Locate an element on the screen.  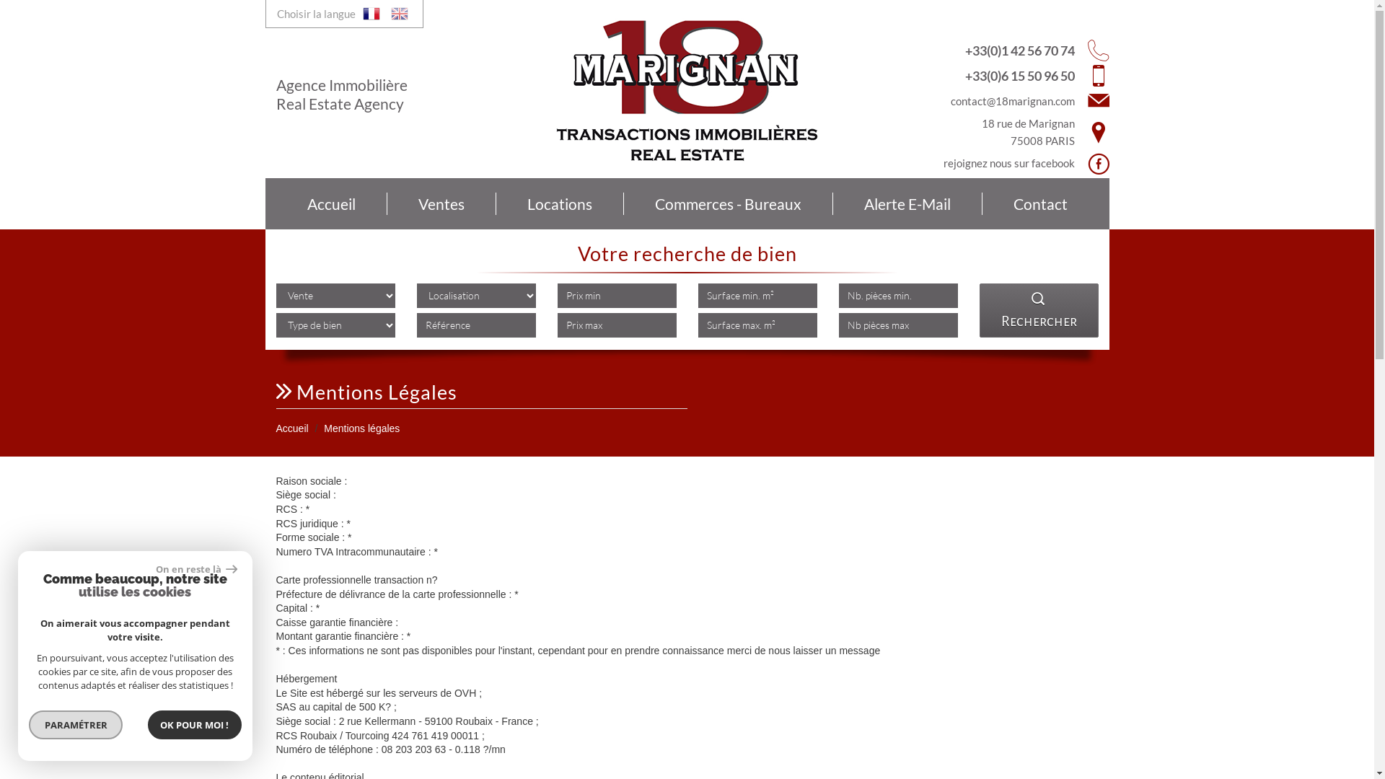
Accueil is located at coordinates (291, 428).